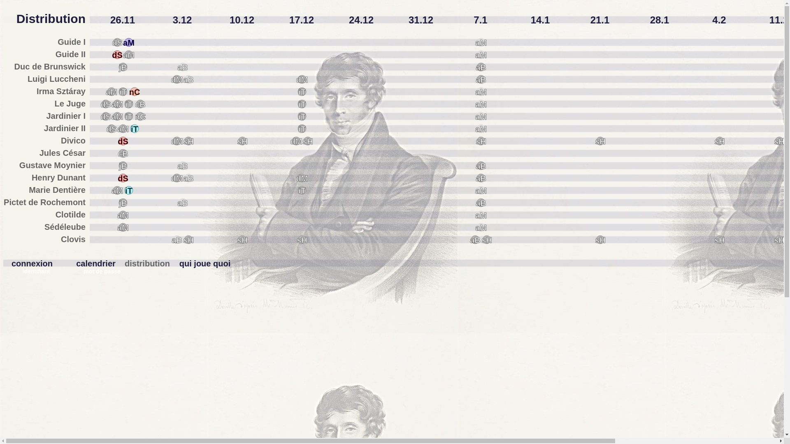 The image size is (790, 444). Describe the element at coordinates (398, 306) in the screenshot. I see `dB` at that location.